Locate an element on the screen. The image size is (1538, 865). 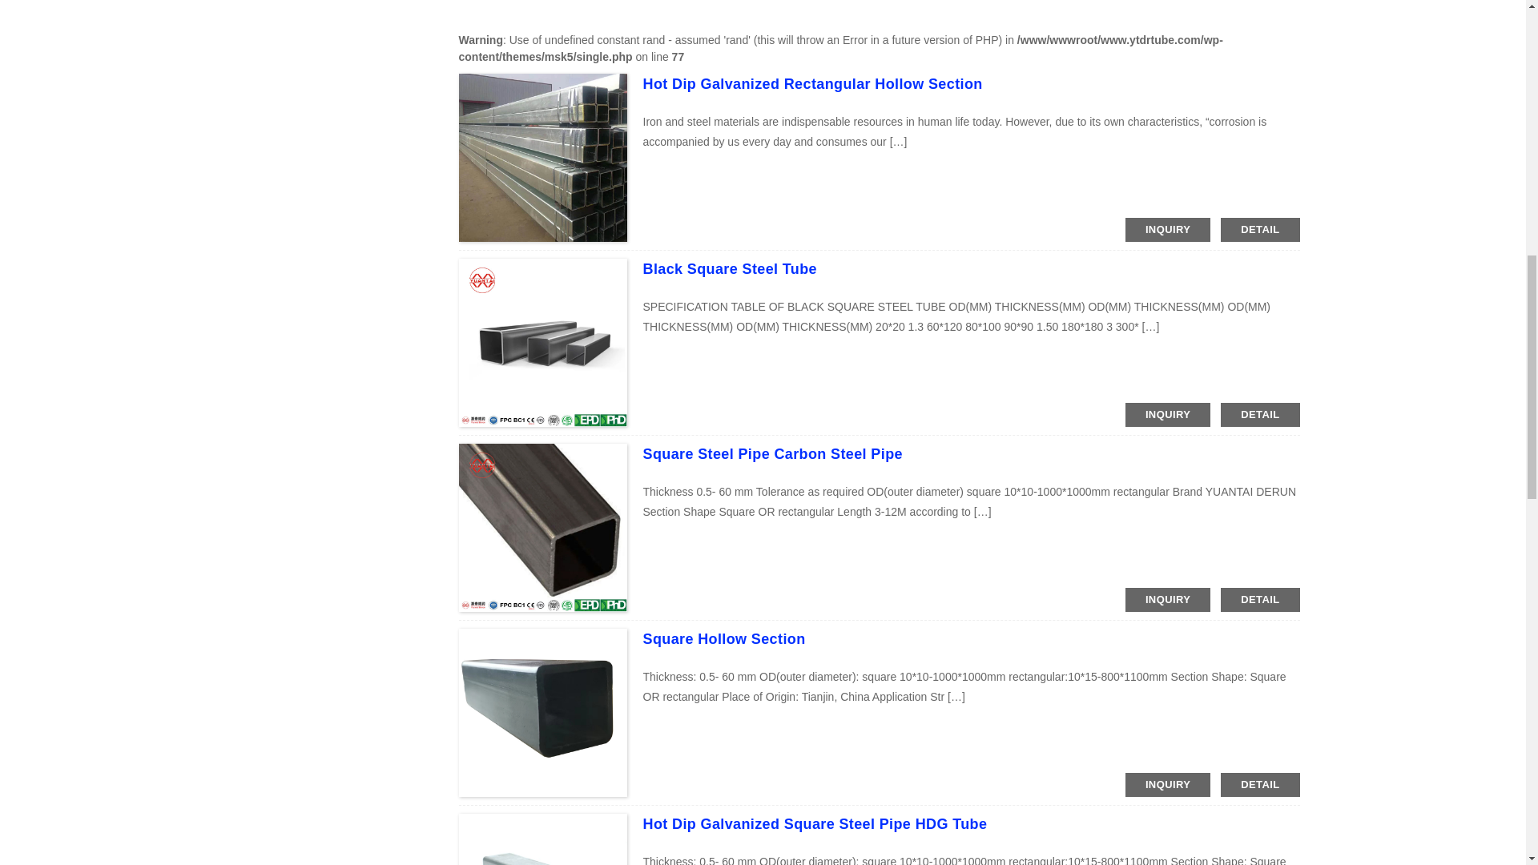
INQUIRY is located at coordinates (1168, 415).